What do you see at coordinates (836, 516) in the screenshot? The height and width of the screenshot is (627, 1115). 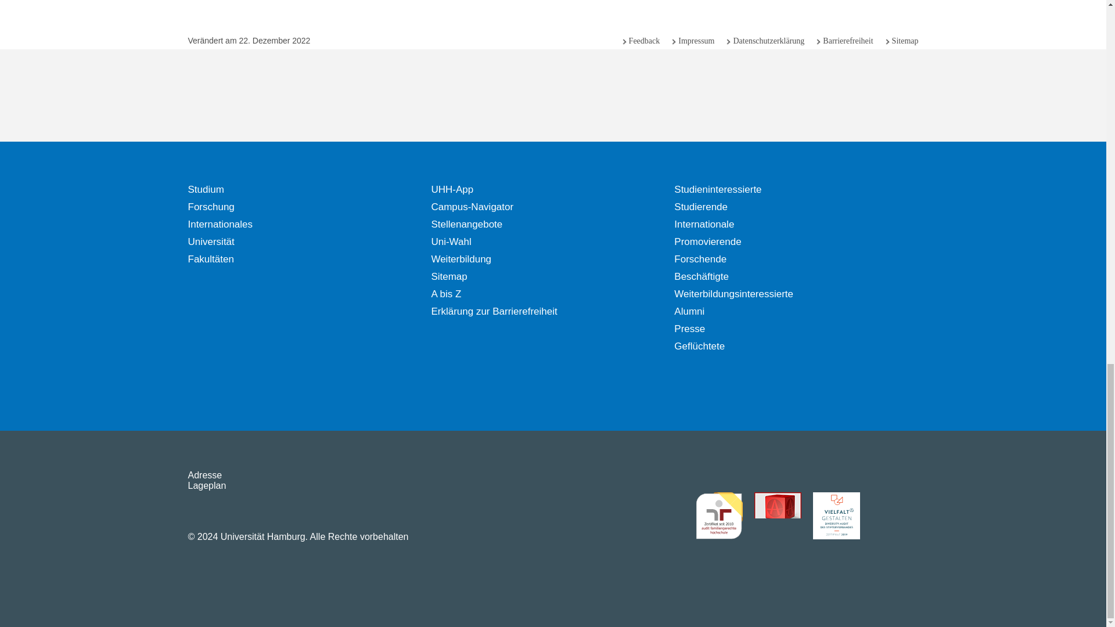 I see `Zur Seite Diversity-Audit` at bounding box center [836, 516].